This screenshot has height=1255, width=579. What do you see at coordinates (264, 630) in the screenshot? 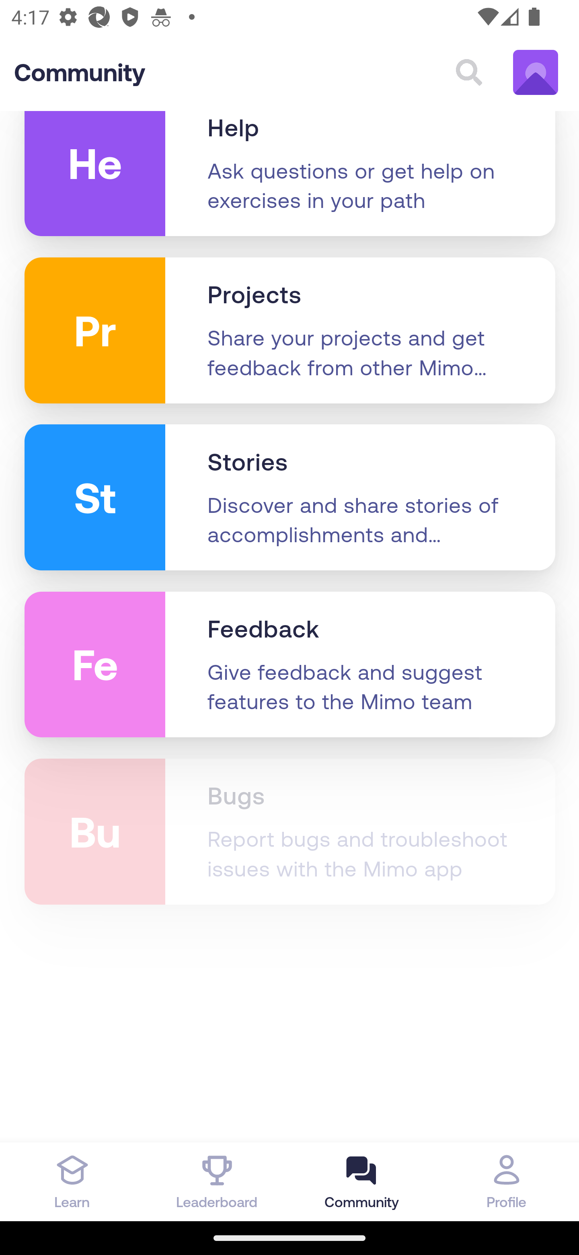
I see `Feedback` at bounding box center [264, 630].